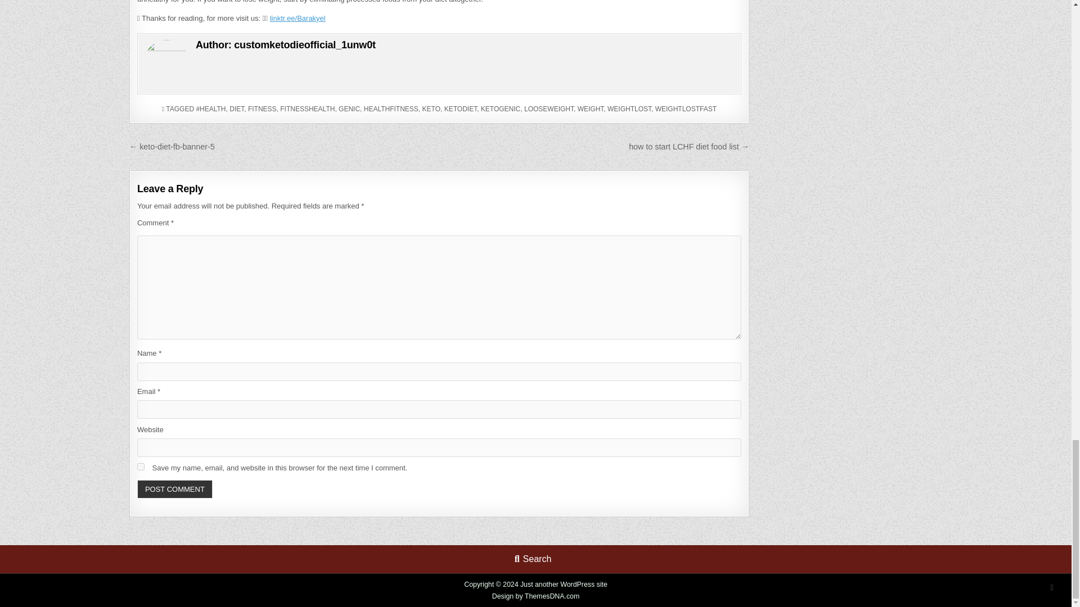  What do you see at coordinates (307, 108) in the screenshot?
I see `FITNESSHEALTH` at bounding box center [307, 108].